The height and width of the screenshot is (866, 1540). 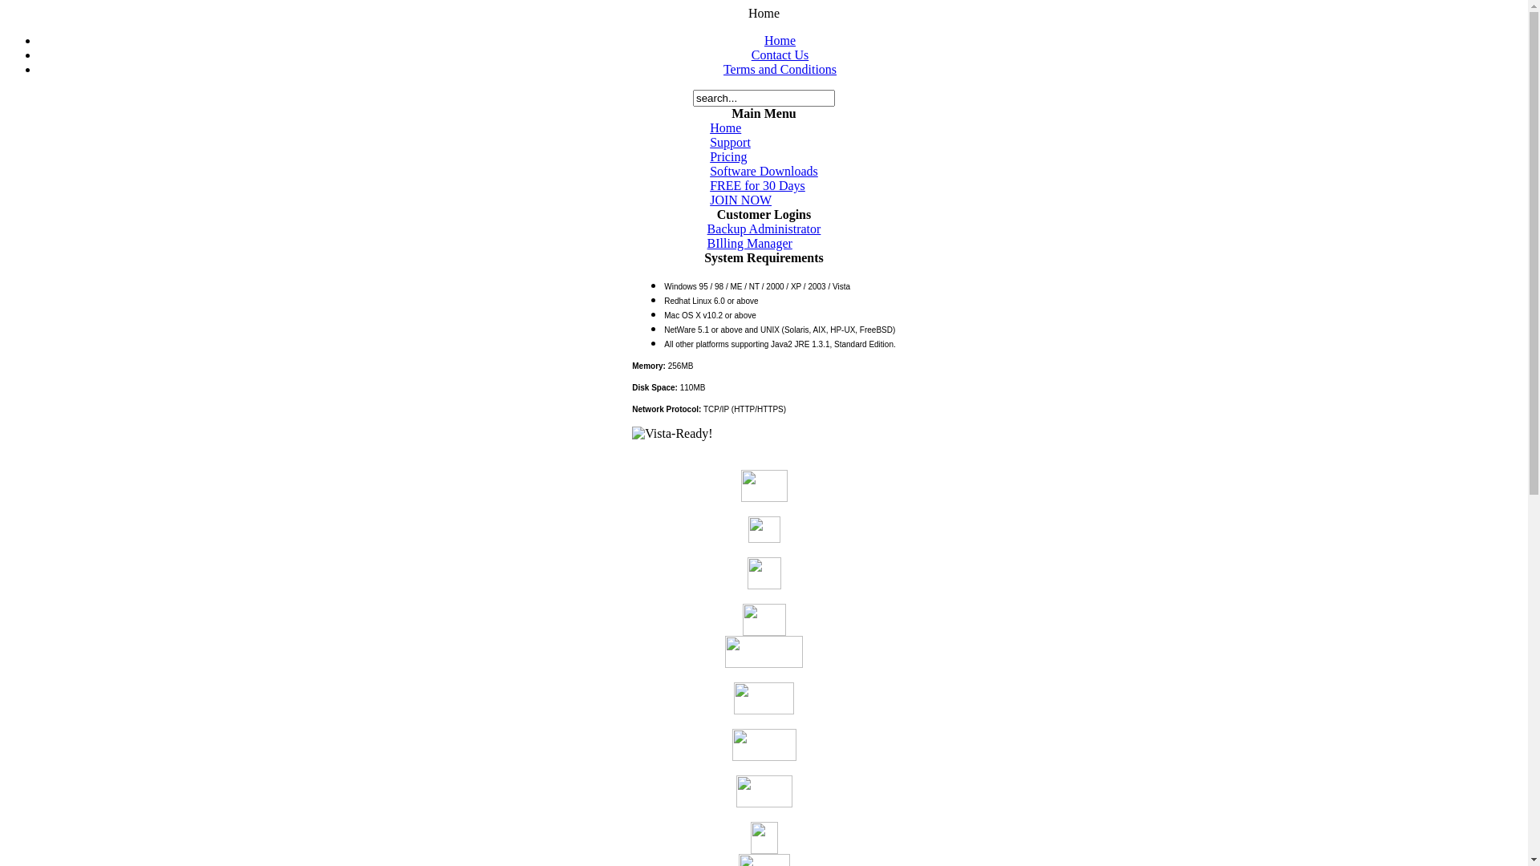 I want to click on Pricing, so click(x=728, y=156).